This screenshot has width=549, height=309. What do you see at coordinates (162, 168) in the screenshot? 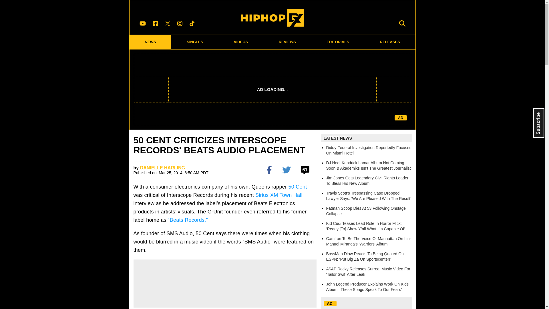
I see `DANIELLE HARLING` at bounding box center [162, 168].